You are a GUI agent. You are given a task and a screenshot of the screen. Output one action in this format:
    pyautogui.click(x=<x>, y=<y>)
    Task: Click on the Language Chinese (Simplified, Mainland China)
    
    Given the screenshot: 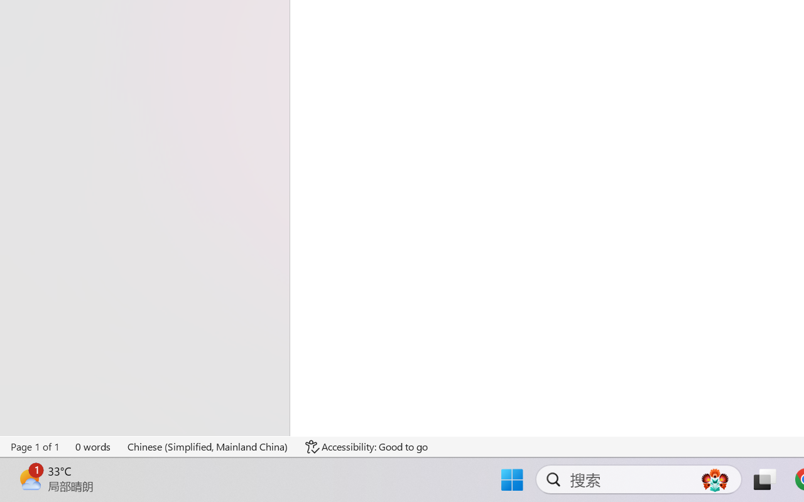 What is the action you would take?
    pyautogui.click(x=208, y=447)
    